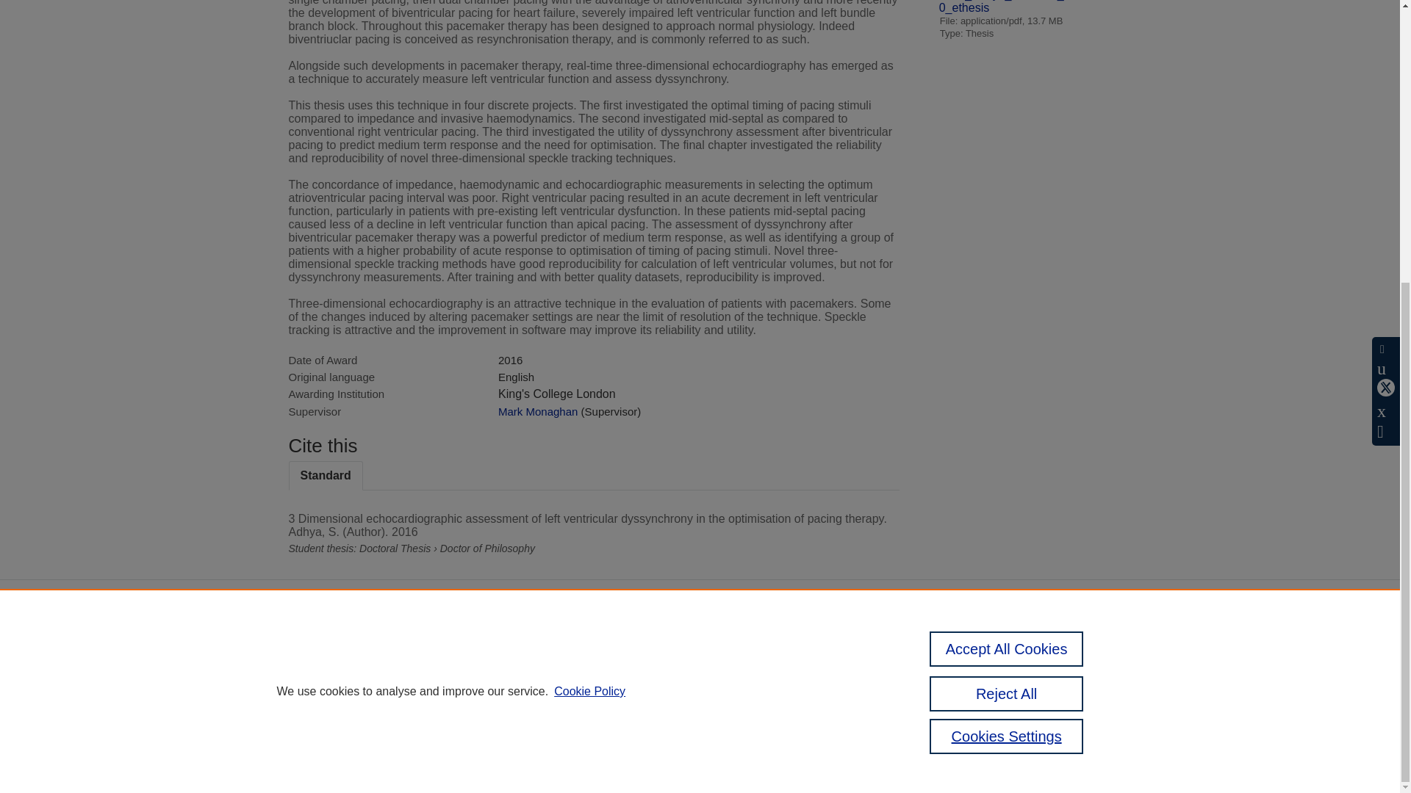  Describe the element at coordinates (537, 411) in the screenshot. I see `Mark Monaghan` at that location.